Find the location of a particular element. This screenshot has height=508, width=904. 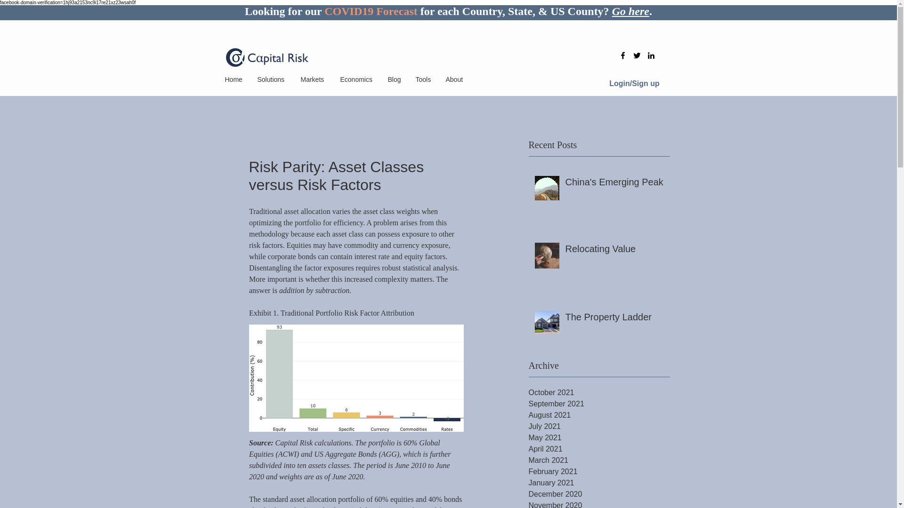

July 2021 is located at coordinates (599, 427).